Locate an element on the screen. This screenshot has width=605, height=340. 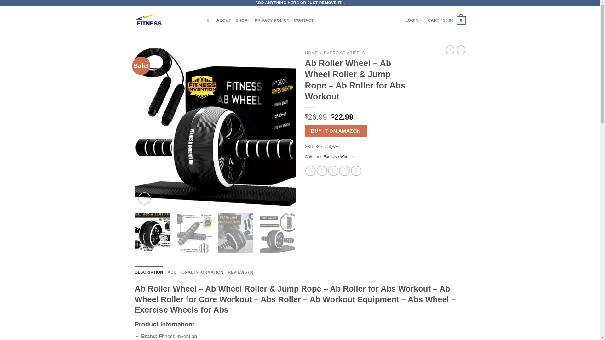
SHOP is located at coordinates (243, 20).